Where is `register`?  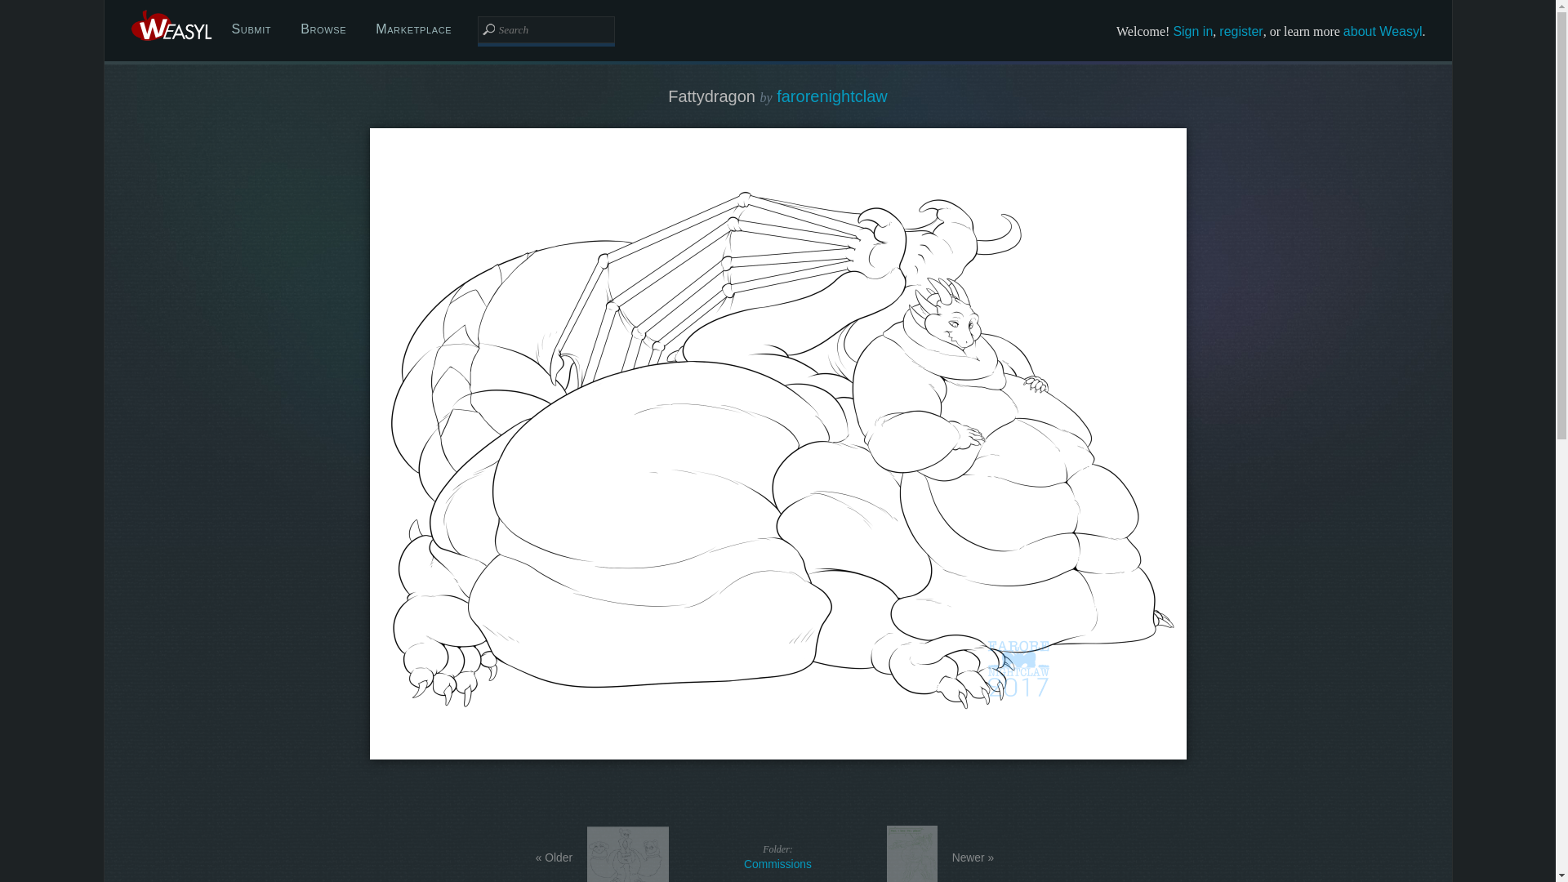
register is located at coordinates (777, 856).